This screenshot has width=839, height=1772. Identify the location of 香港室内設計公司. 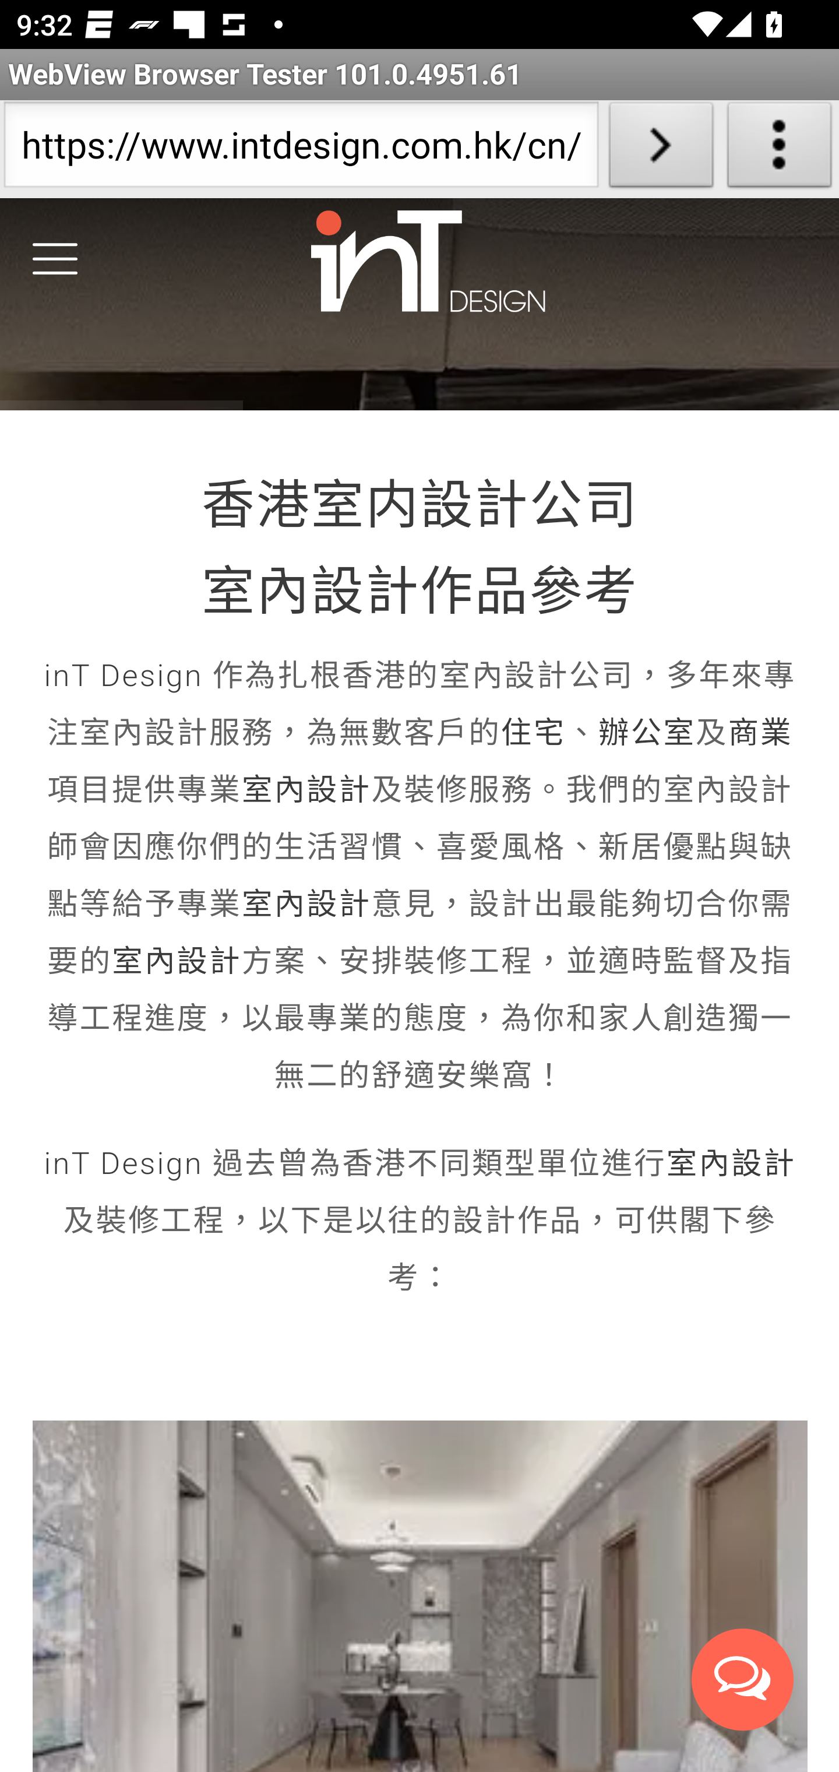
(419, 507).